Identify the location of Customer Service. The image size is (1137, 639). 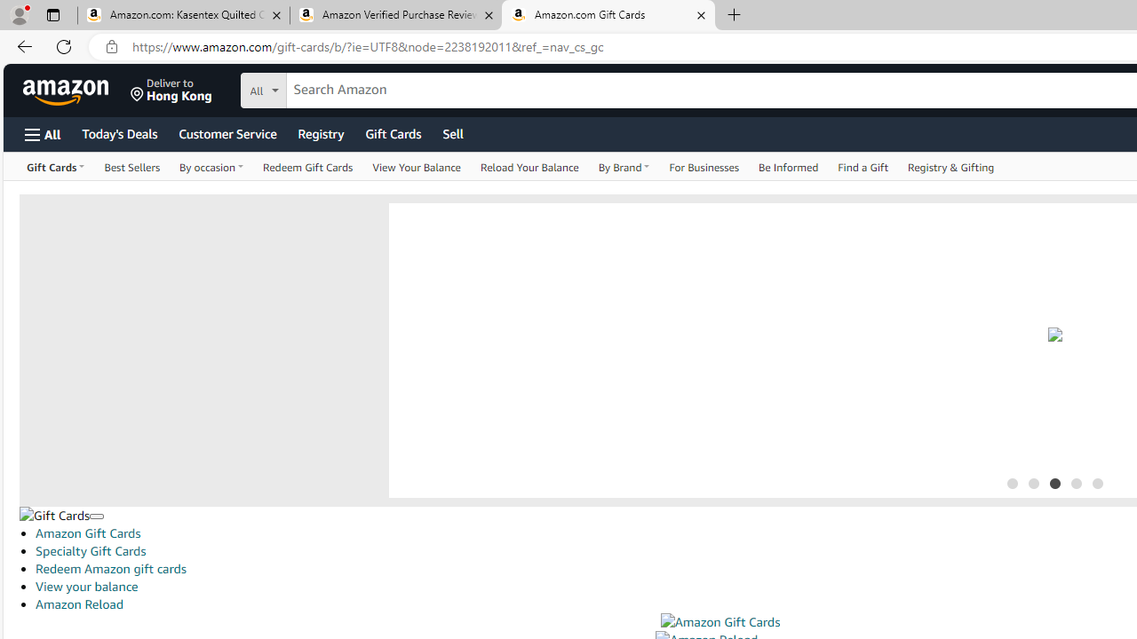
(227, 133).